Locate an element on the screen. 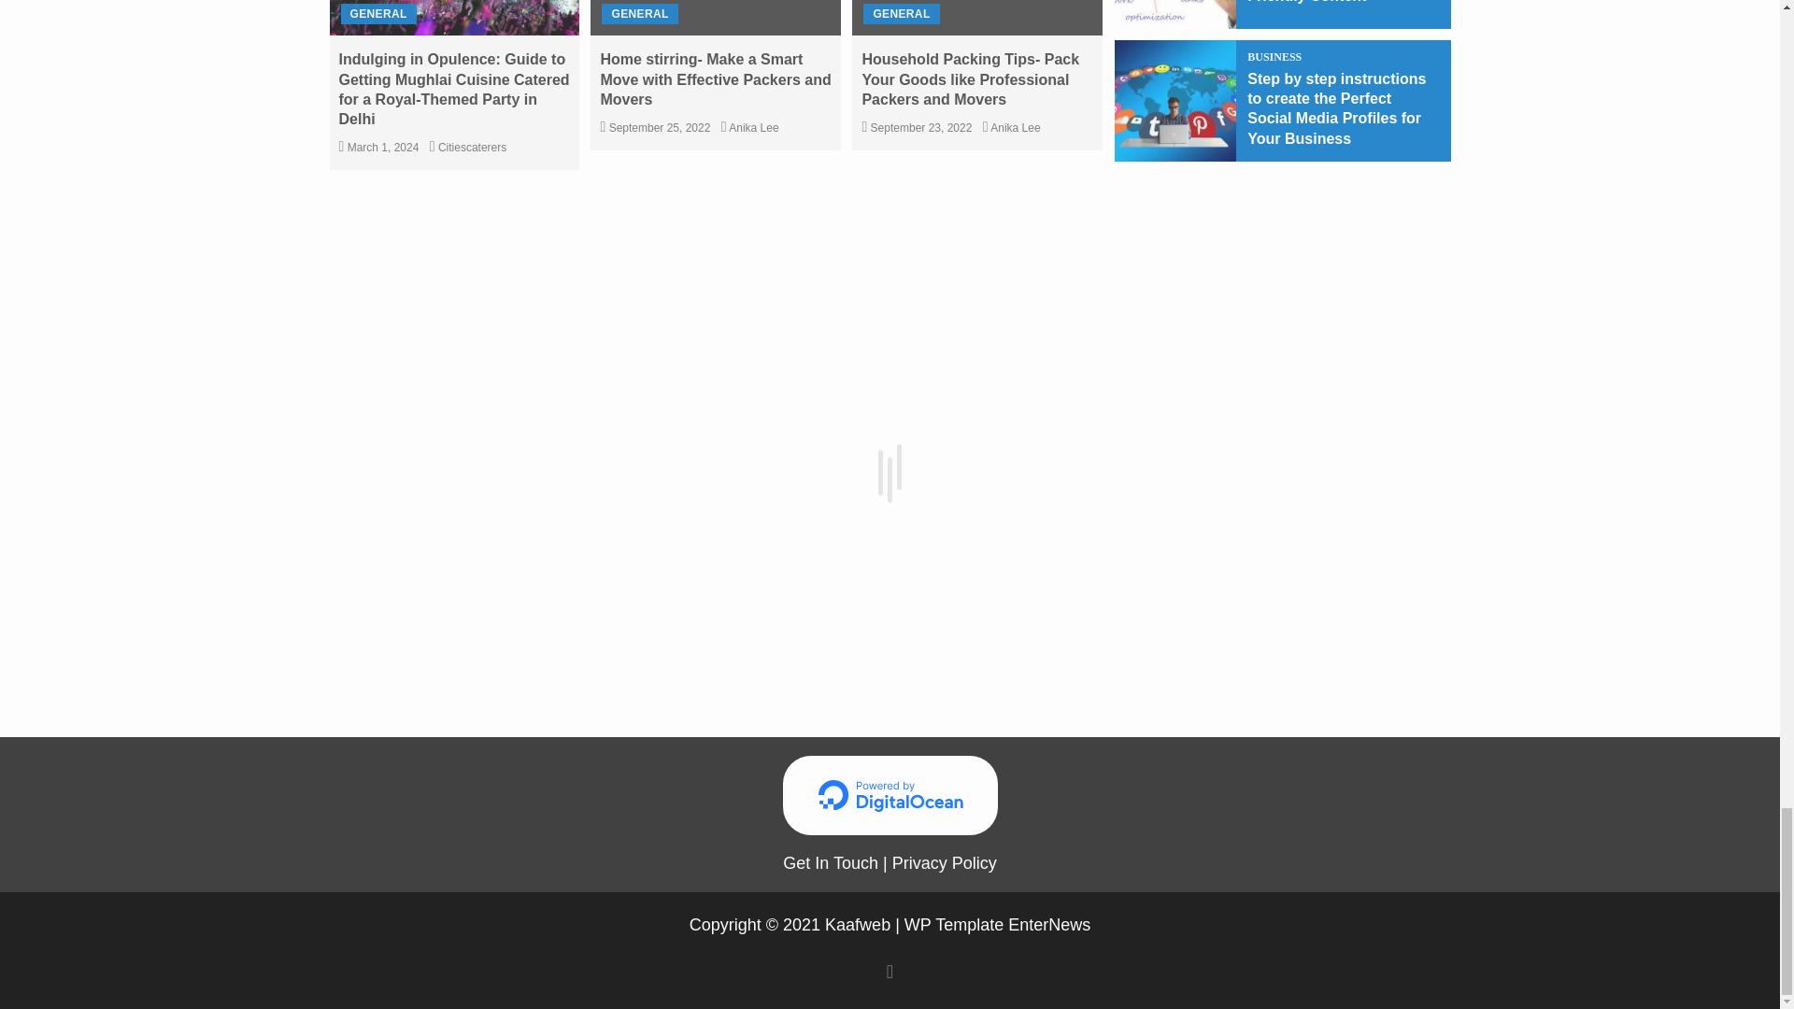 Image resolution: width=1794 pixels, height=1009 pixels. GENERAL is located at coordinates (901, 13).